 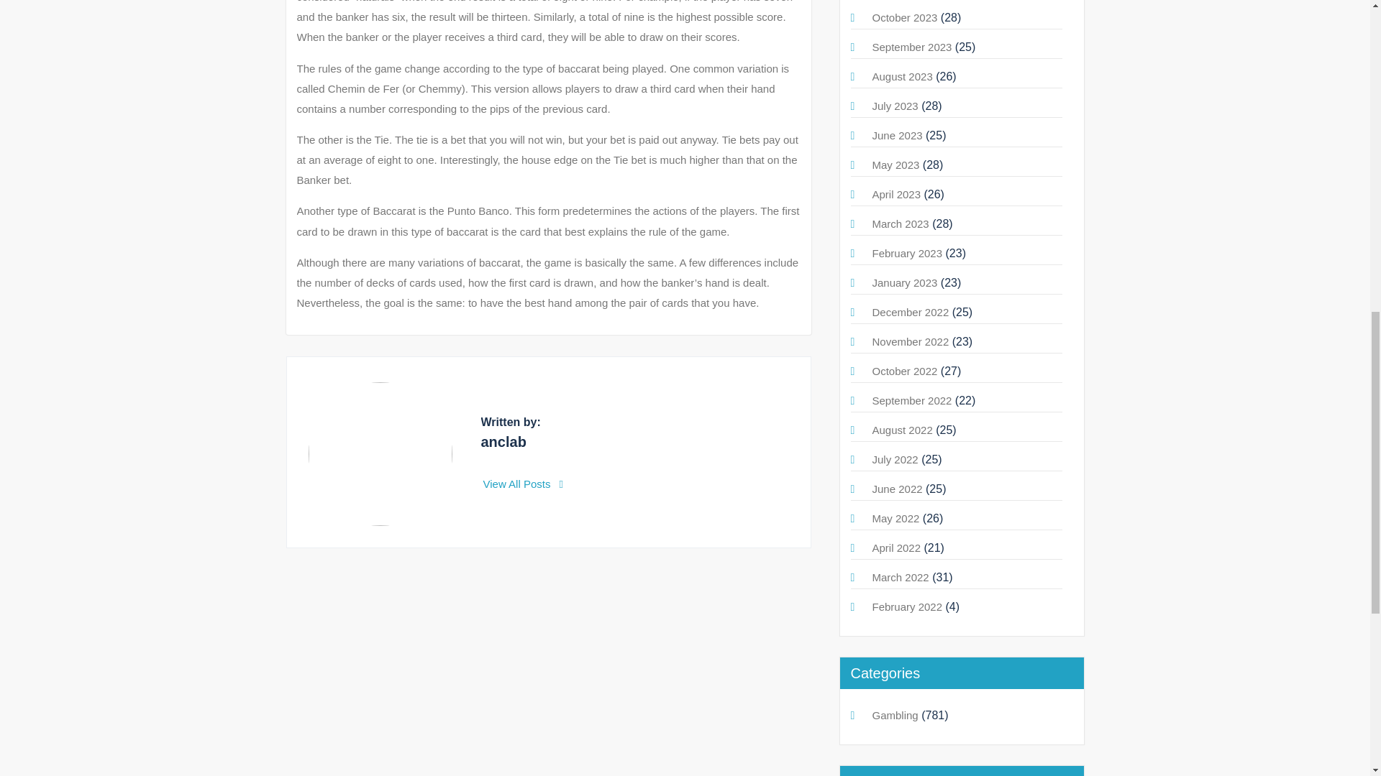 I want to click on January 2023, so click(x=904, y=282).